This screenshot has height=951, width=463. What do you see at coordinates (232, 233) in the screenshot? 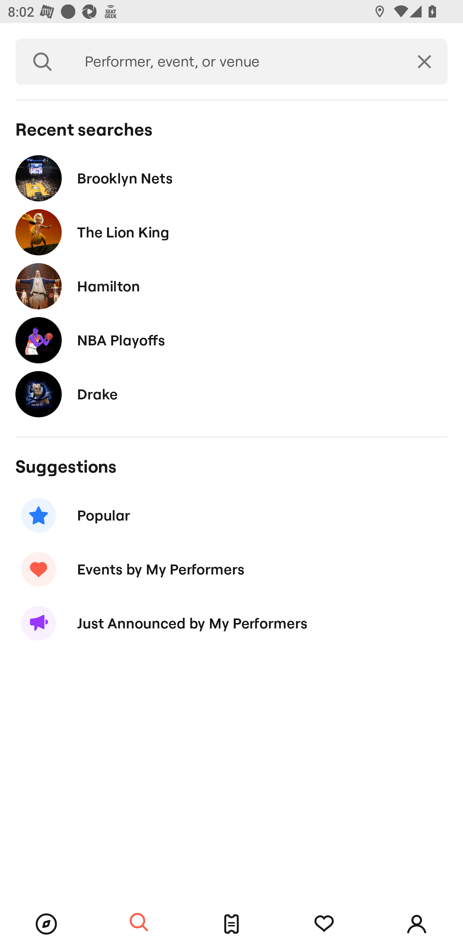
I see `The Lion King` at bounding box center [232, 233].